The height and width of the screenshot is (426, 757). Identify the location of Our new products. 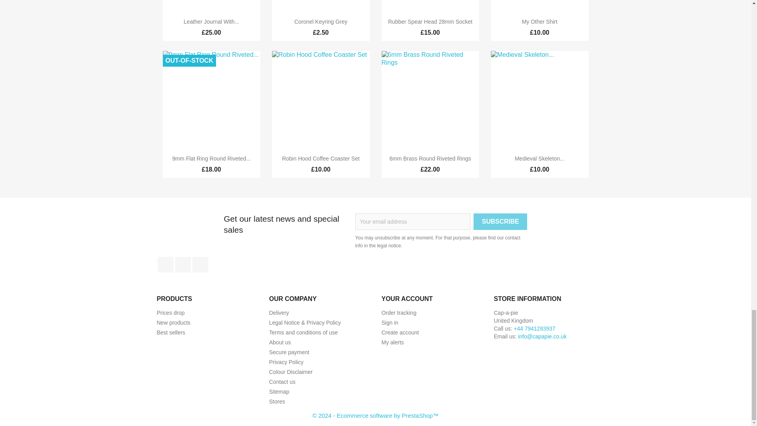
(173, 323).